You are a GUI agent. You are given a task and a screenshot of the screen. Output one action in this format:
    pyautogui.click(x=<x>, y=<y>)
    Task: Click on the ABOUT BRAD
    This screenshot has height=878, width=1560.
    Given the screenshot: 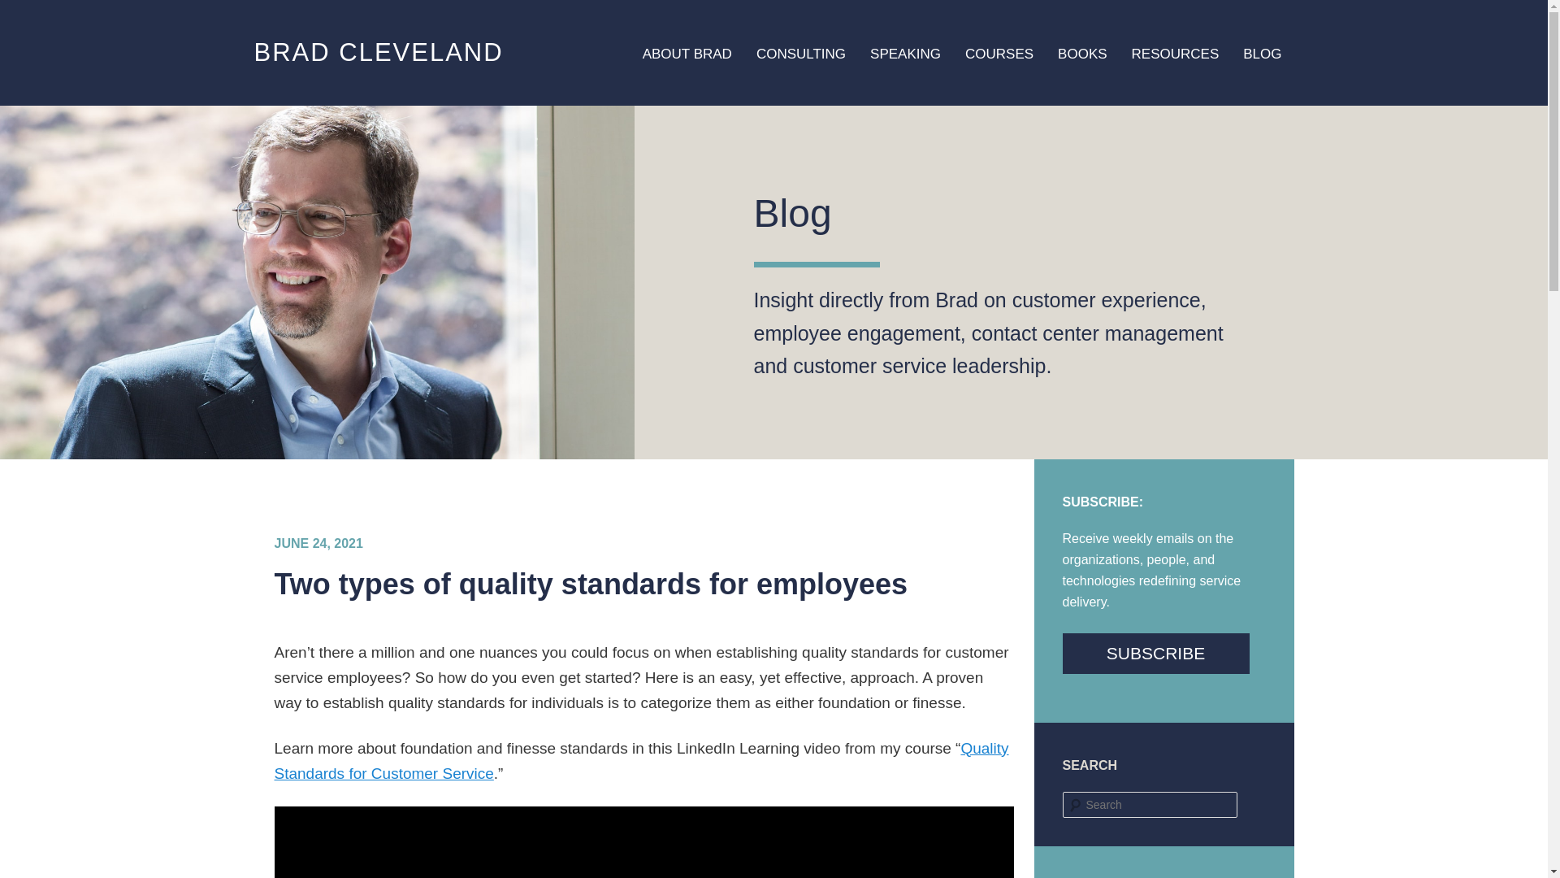 What is the action you would take?
    pyautogui.click(x=687, y=54)
    